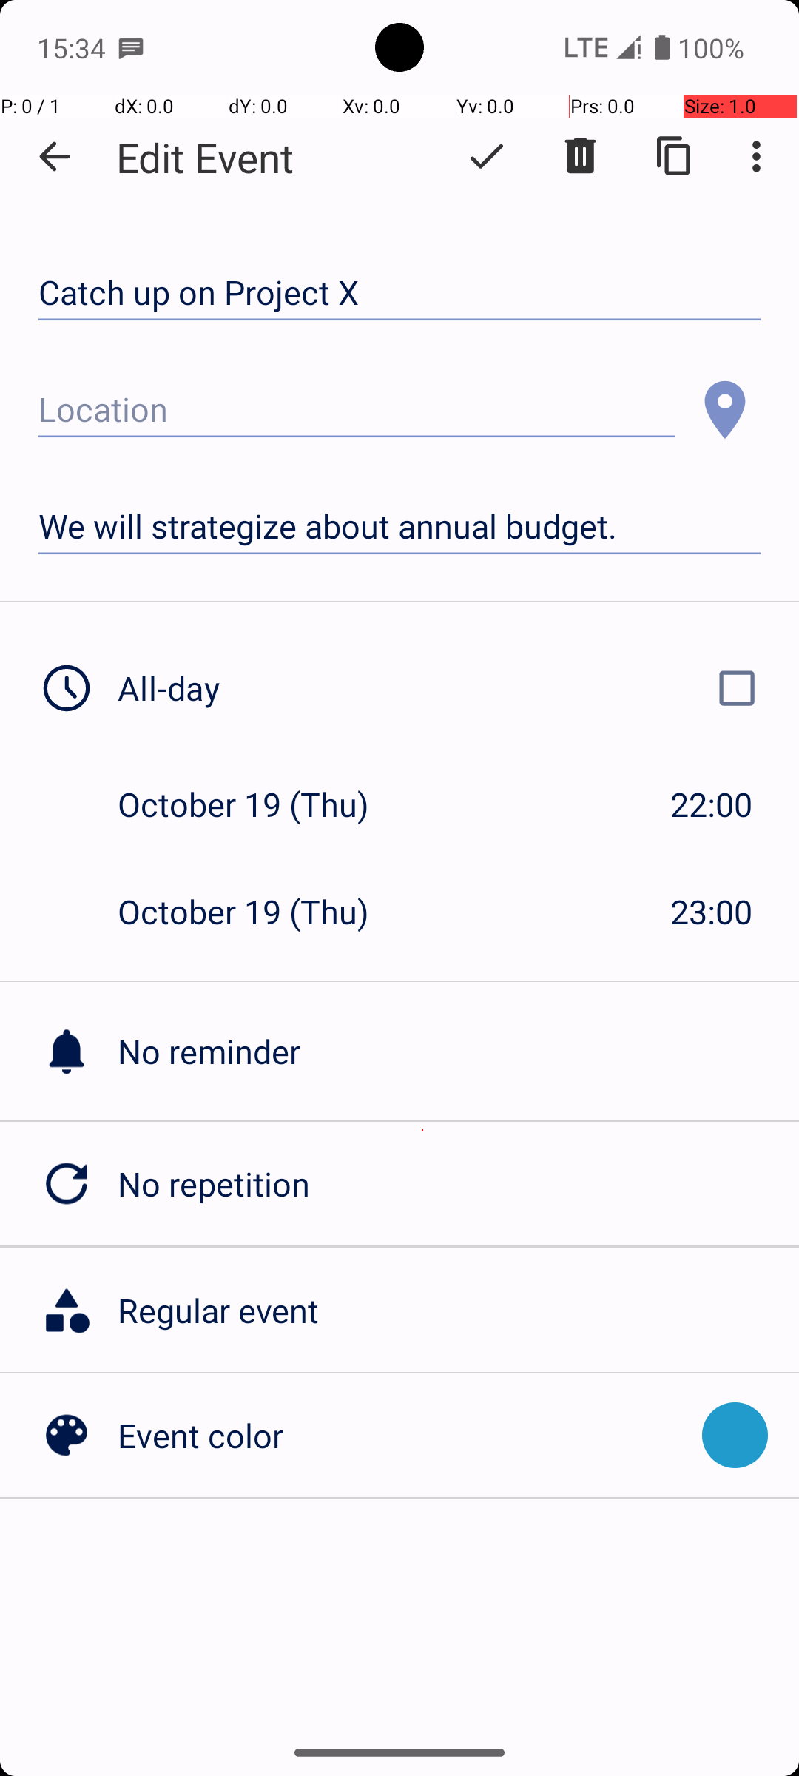 This screenshot has height=1776, width=799. What do you see at coordinates (712, 912) in the screenshot?
I see `23:00` at bounding box center [712, 912].